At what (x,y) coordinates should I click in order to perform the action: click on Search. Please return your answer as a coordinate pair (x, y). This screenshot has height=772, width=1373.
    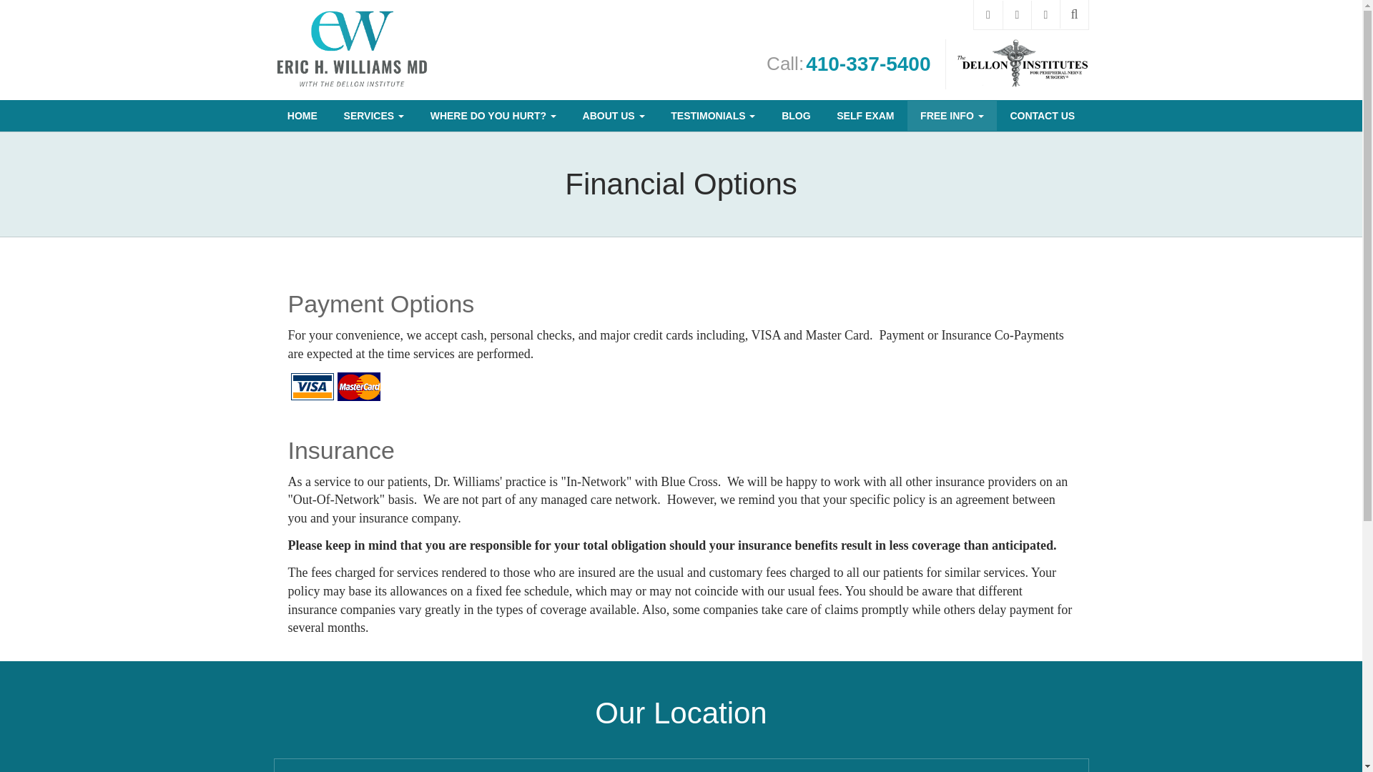
    Looking at the image, I should click on (1074, 14).